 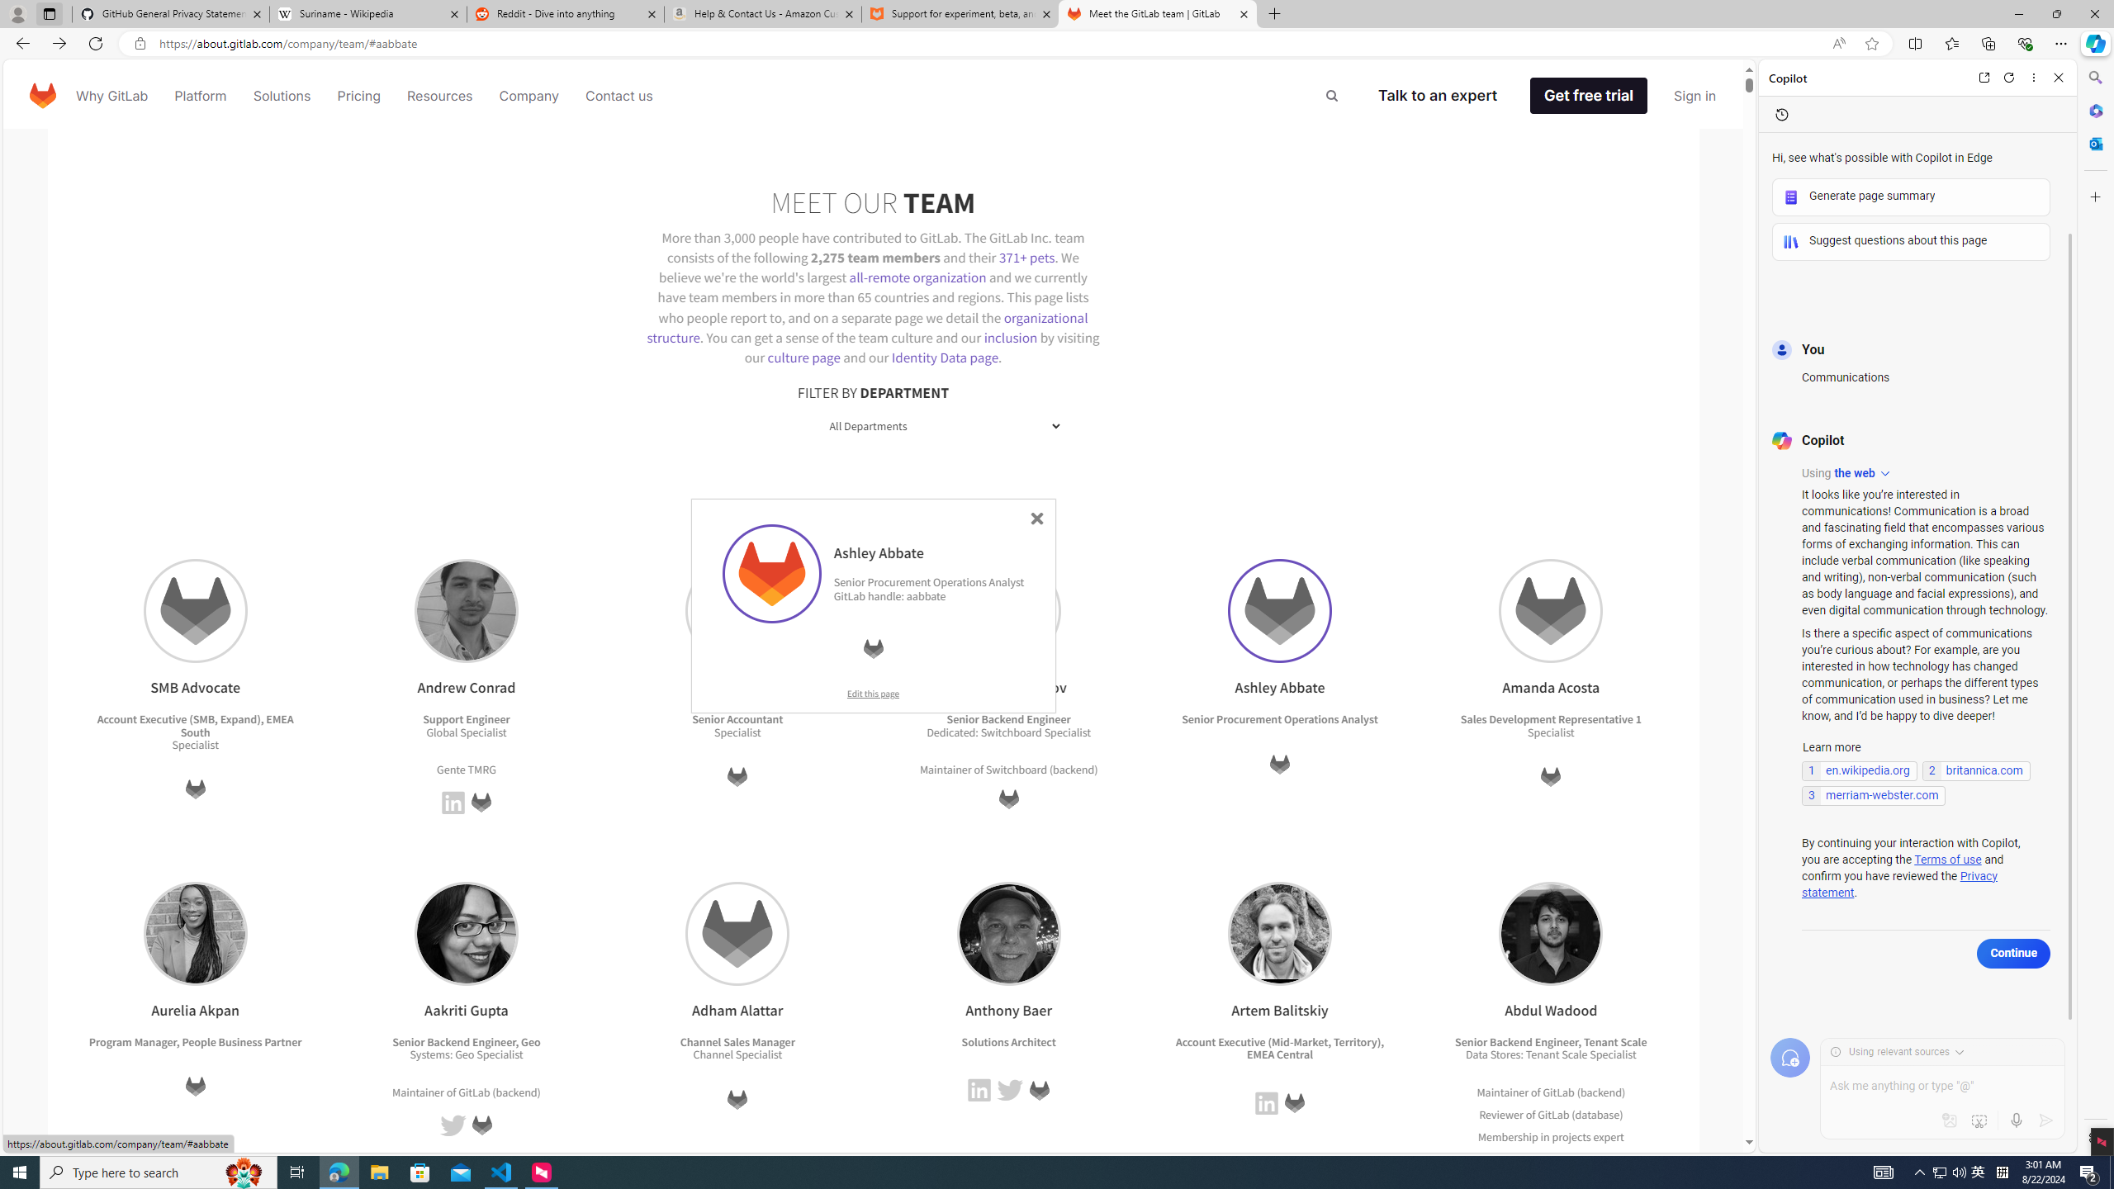 What do you see at coordinates (1534, 1136) in the screenshot?
I see `Membership in projects` at bounding box center [1534, 1136].